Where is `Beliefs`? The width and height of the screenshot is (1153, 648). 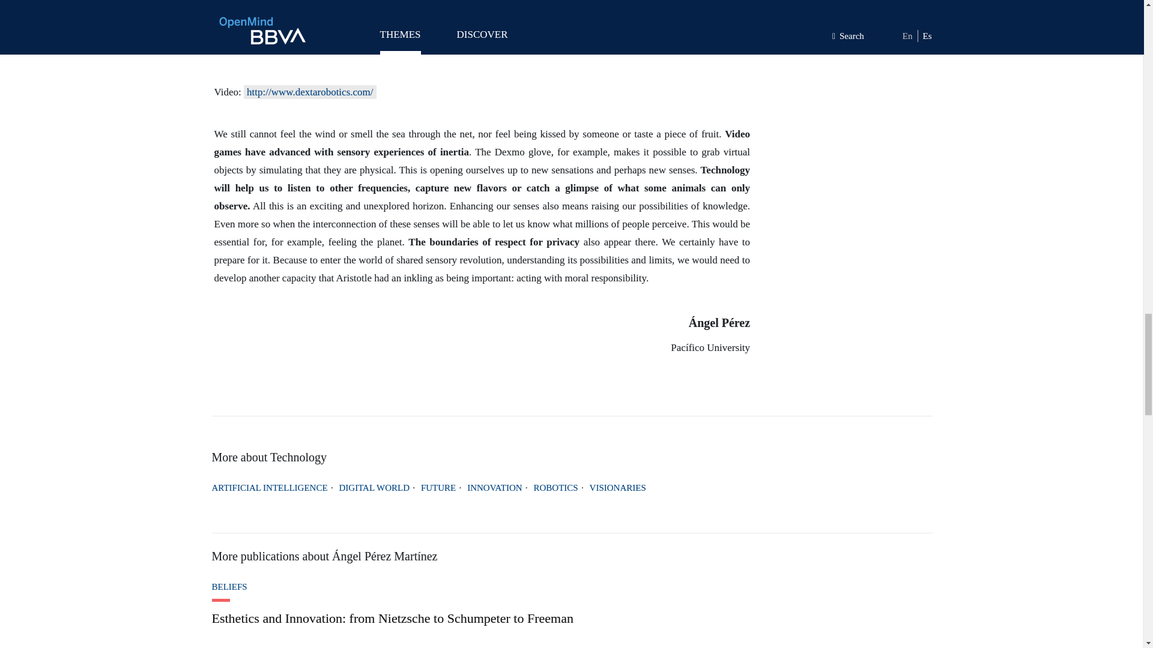
Beliefs is located at coordinates (571, 587).